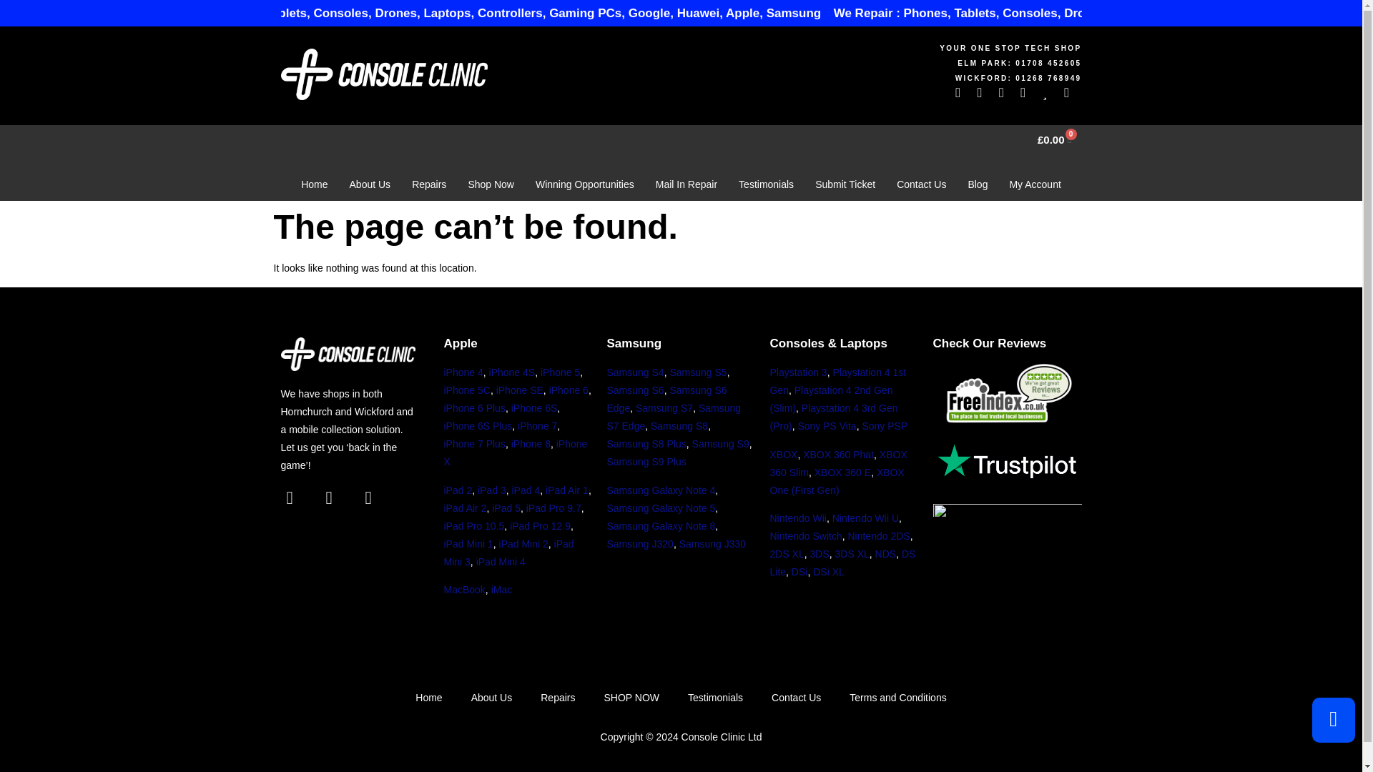  Describe the element at coordinates (429, 184) in the screenshot. I see `Repairs` at that location.